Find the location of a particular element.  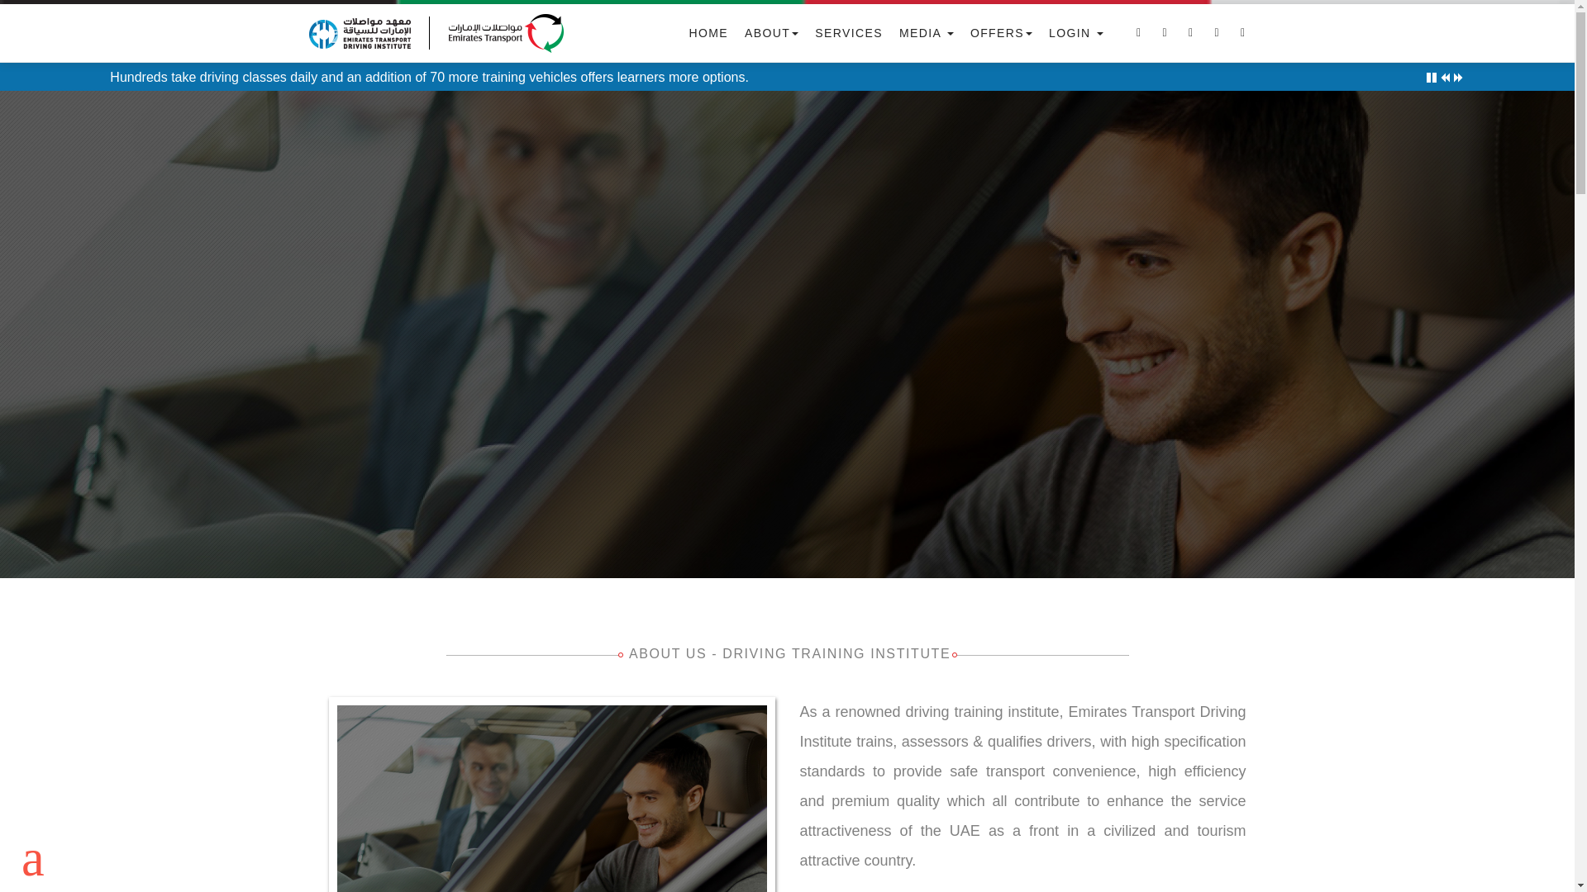

SERVICES is located at coordinates (848, 33).